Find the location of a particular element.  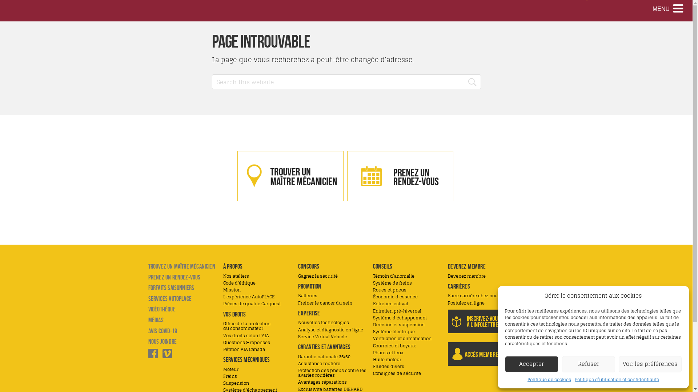

Postulez en ligne is located at coordinates (466, 303).